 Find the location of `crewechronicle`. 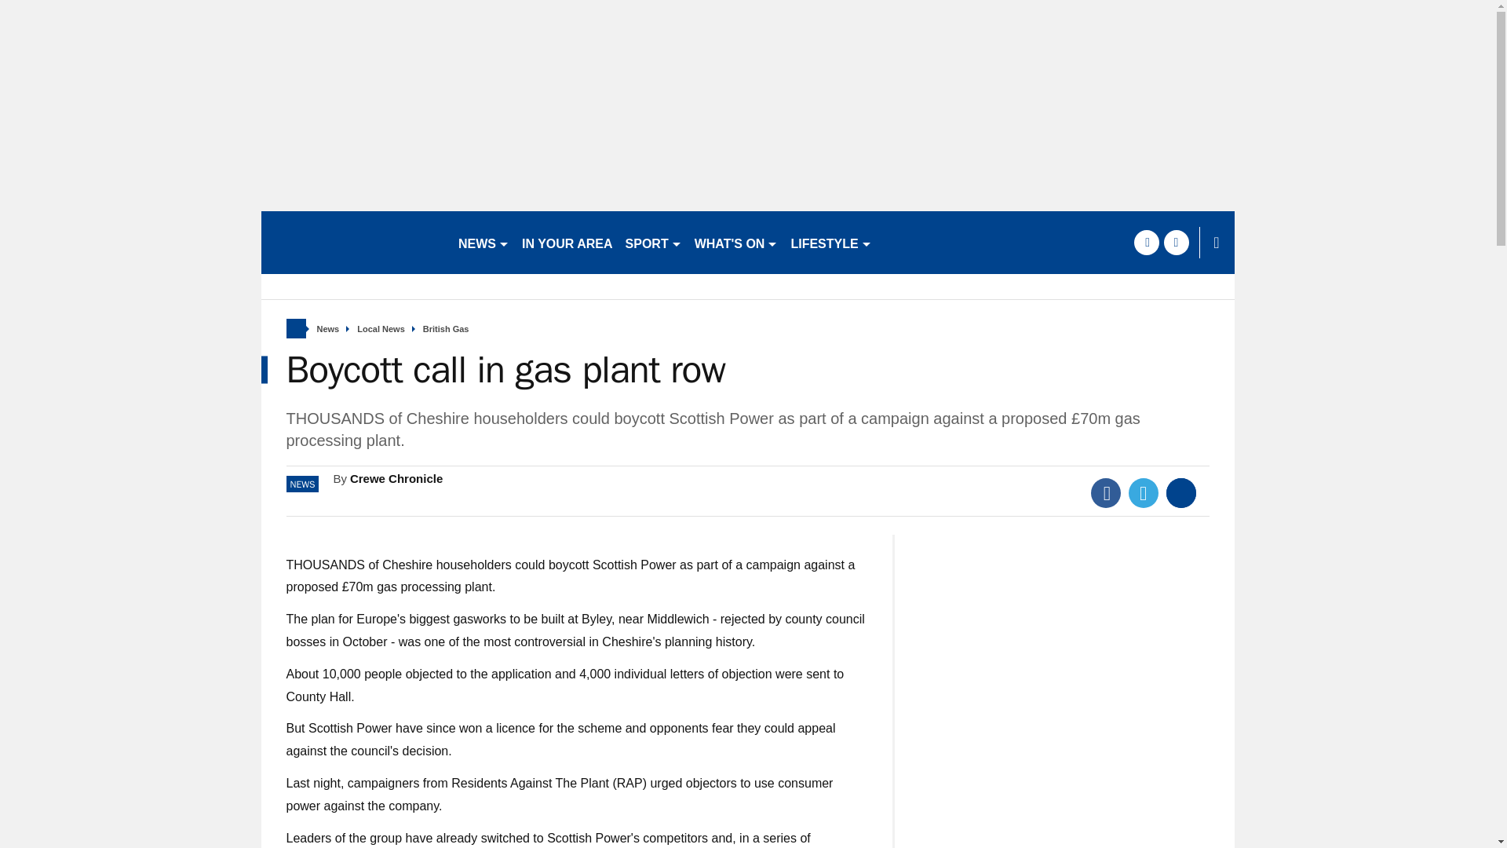

crewechronicle is located at coordinates (352, 242).